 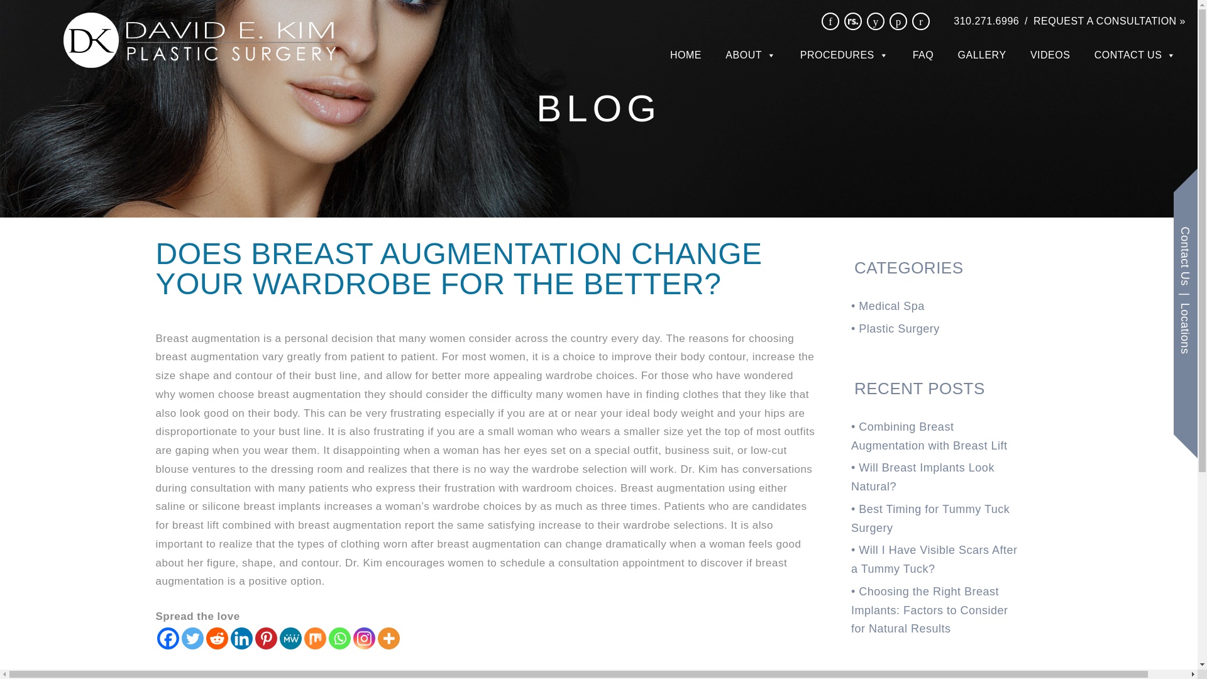 What do you see at coordinates (388, 638) in the screenshot?
I see `More` at bounding box center [388, 638].